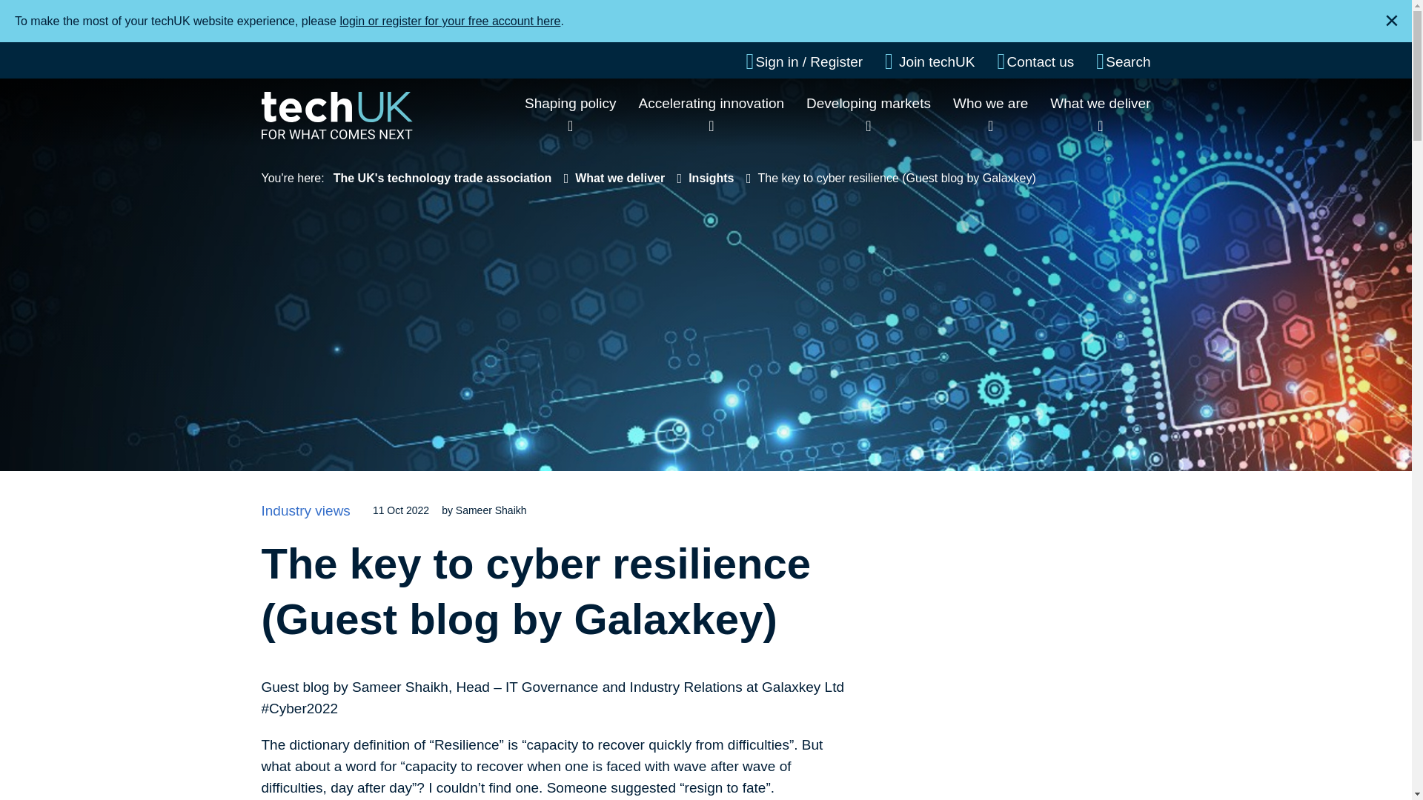 The width and height of the screenshot is (1423, 800). I want to click on Join techUK, so click(929, 61).